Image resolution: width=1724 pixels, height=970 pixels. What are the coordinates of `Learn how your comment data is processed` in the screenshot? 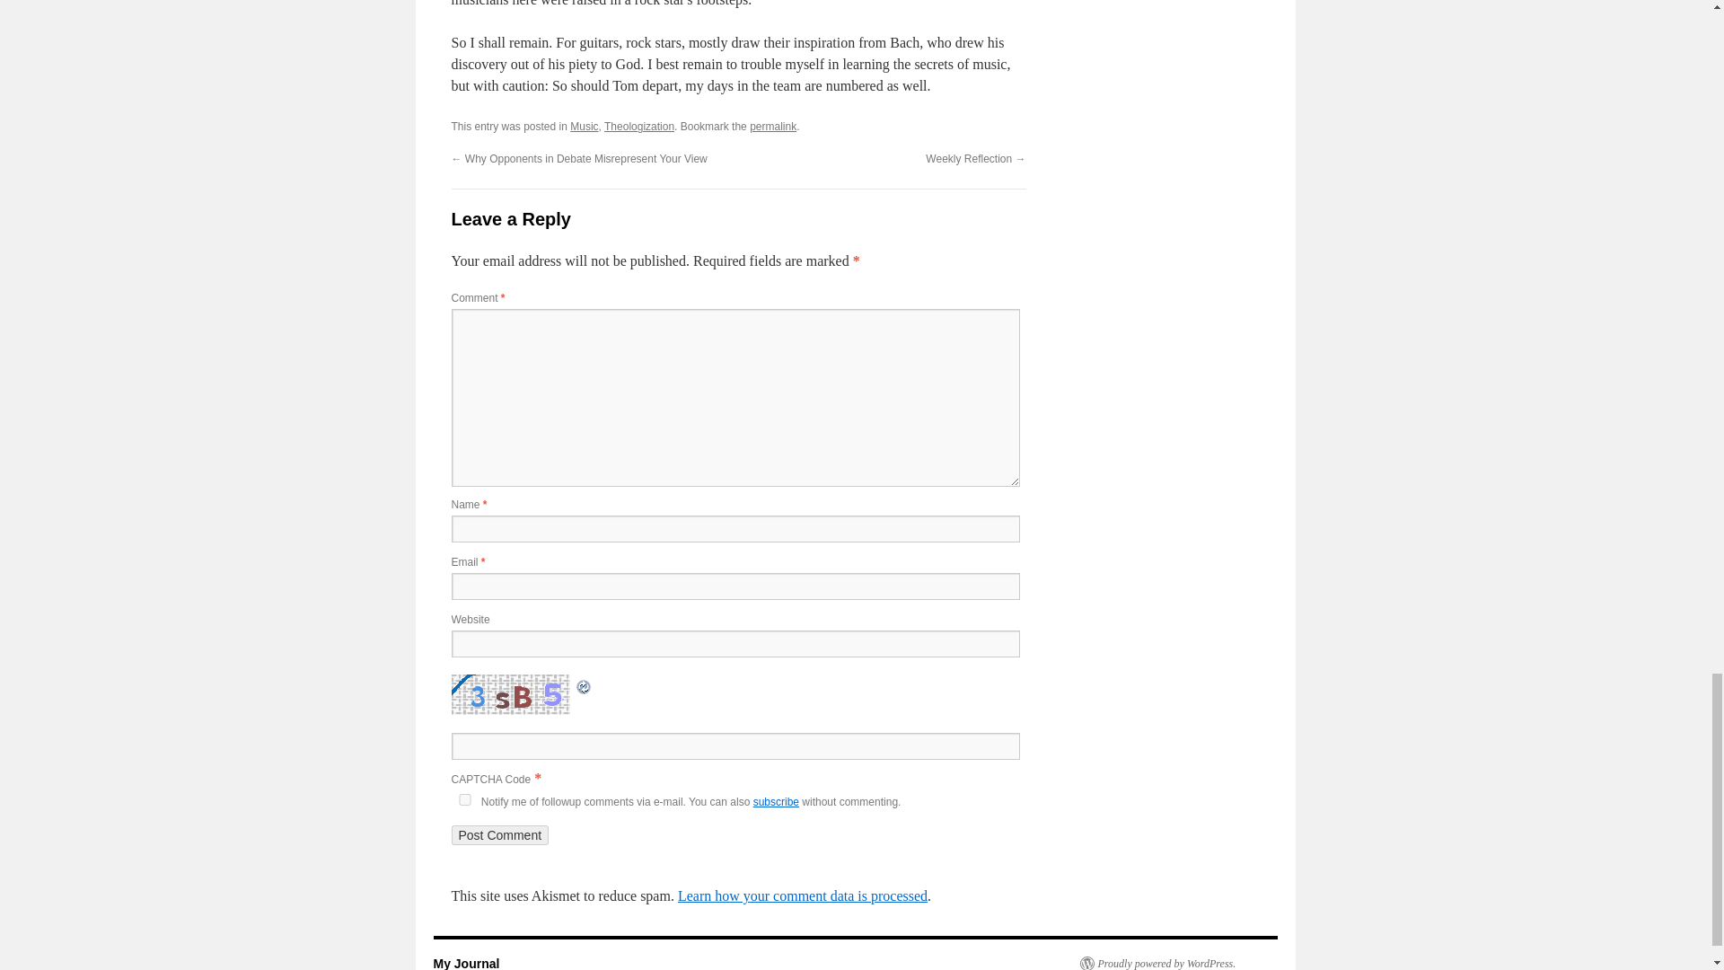 It's located at (802, 895).